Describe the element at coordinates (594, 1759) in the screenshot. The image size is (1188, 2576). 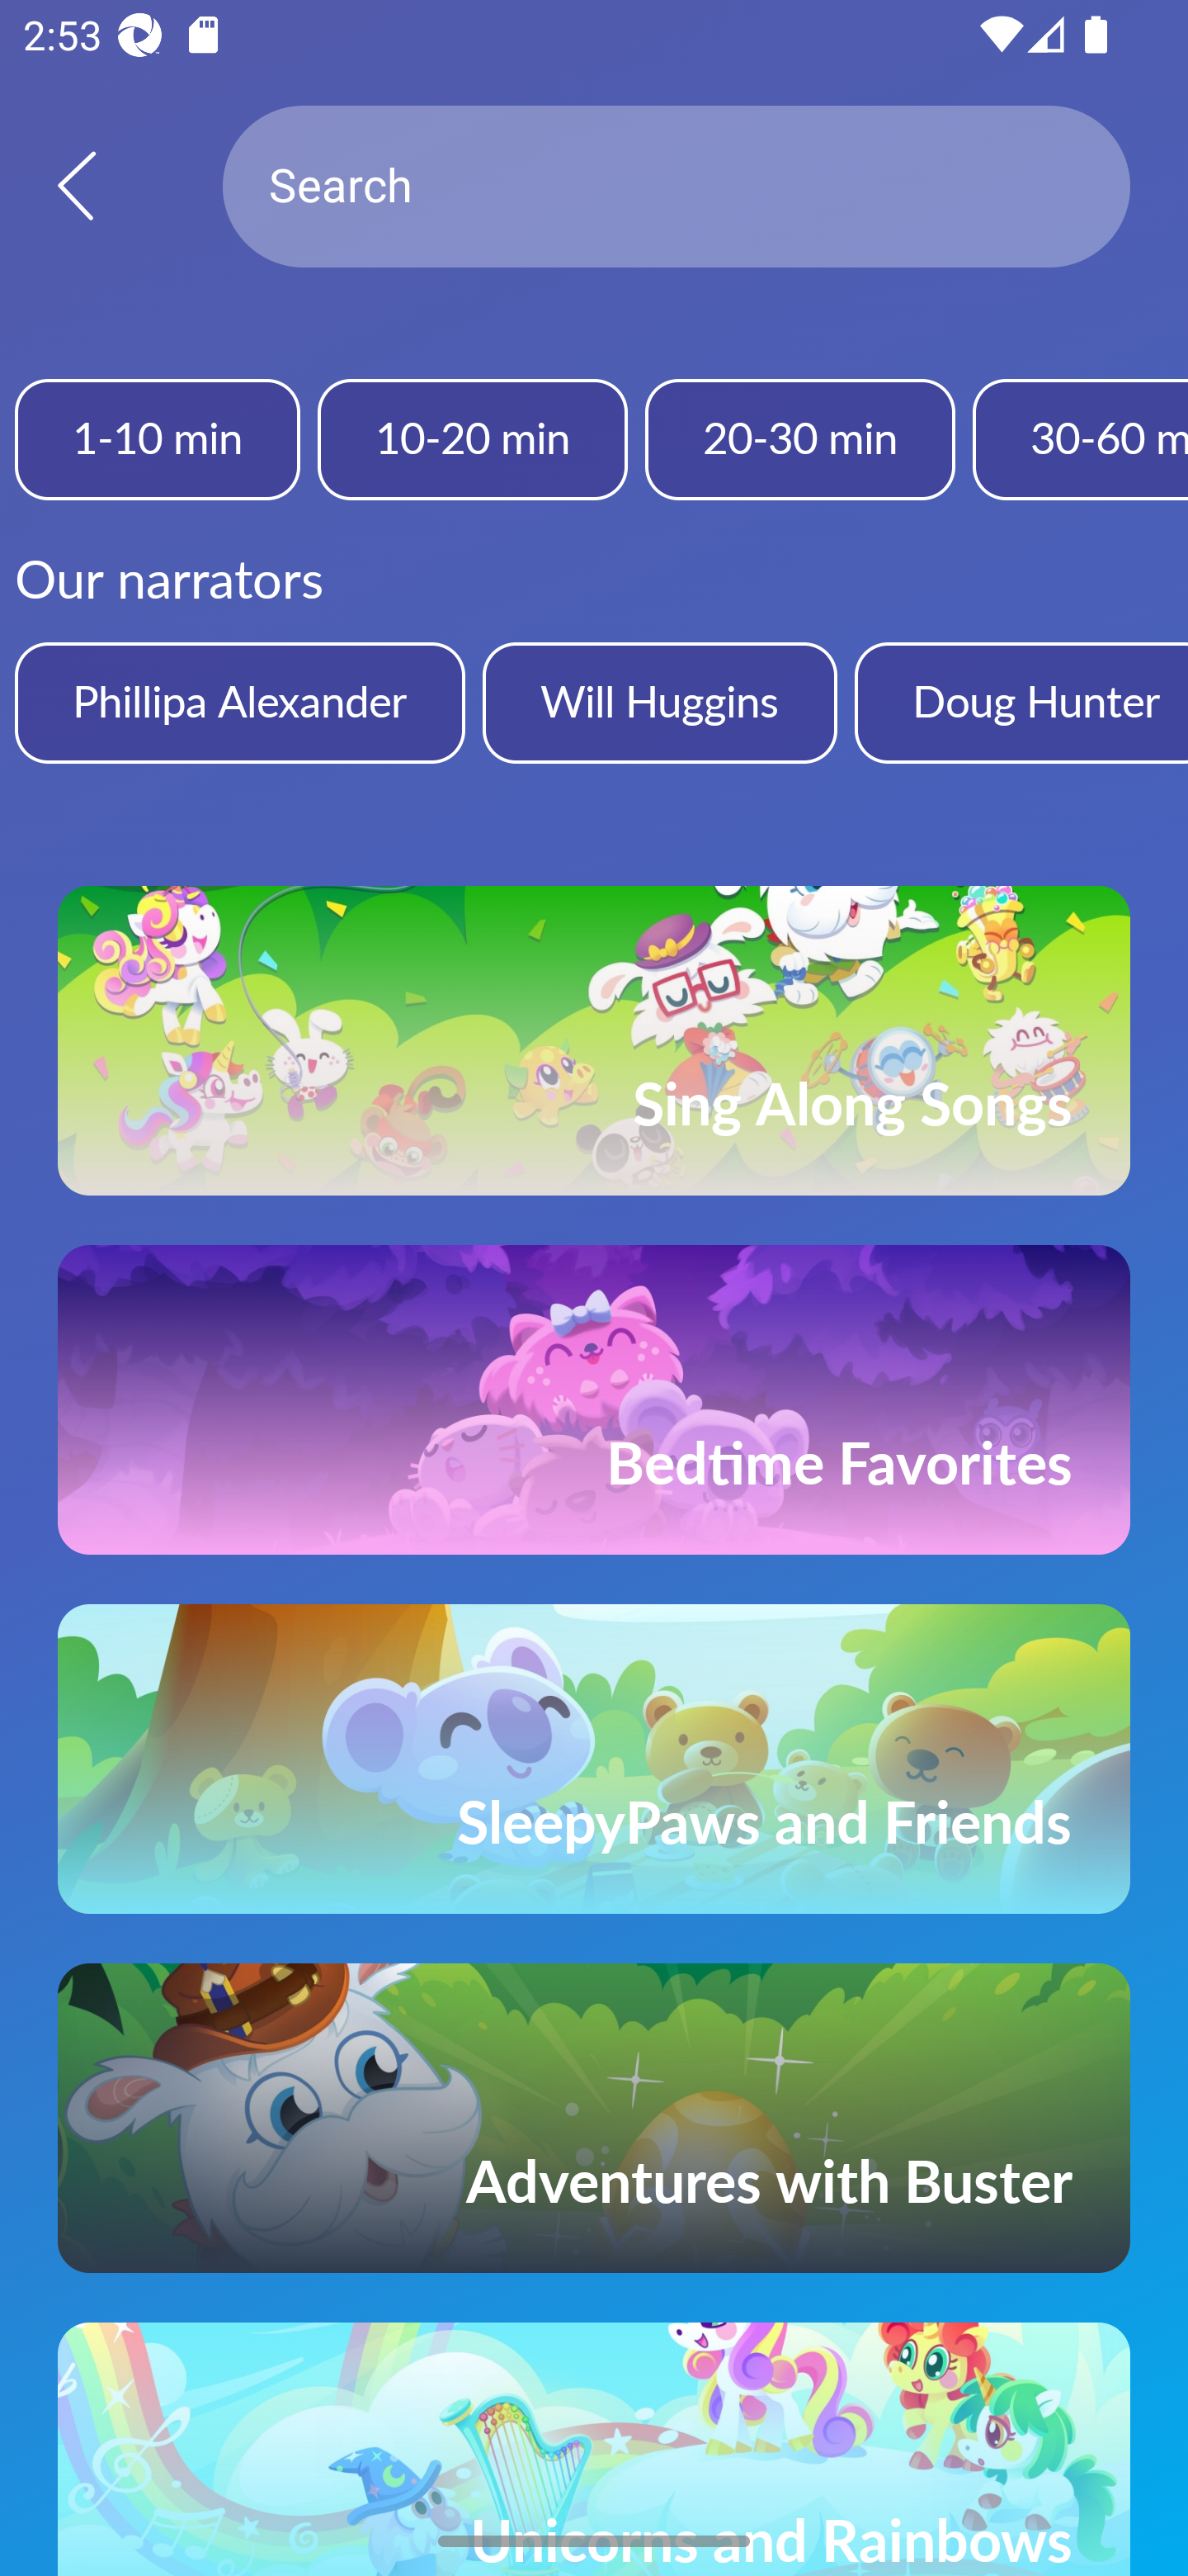
I see `SleepyPaws and Friends` at that location.